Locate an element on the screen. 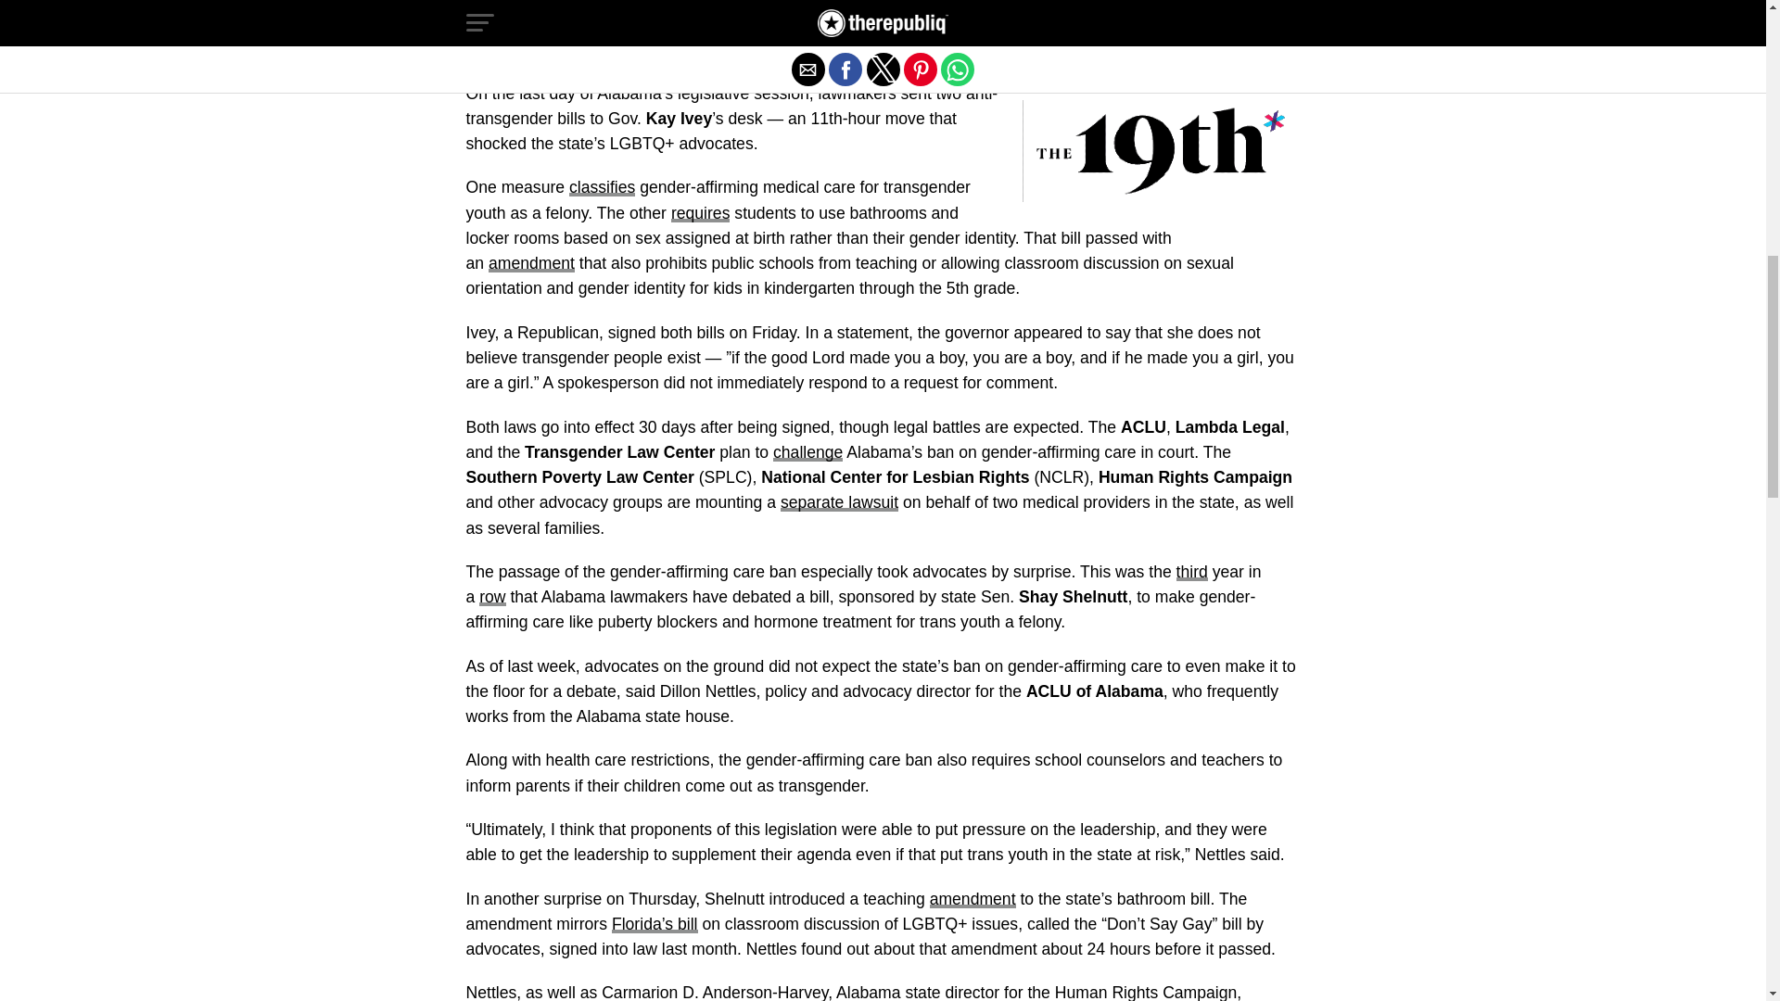  requires is located at coordinates (700, 213).